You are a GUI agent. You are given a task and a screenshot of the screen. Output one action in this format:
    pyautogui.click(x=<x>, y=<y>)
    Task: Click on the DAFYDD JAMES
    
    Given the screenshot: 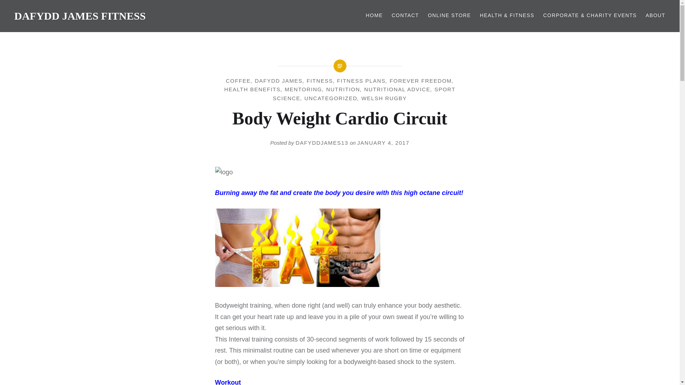 What is the action you would take?
    pyautogui.click(x=279, y=81)
    